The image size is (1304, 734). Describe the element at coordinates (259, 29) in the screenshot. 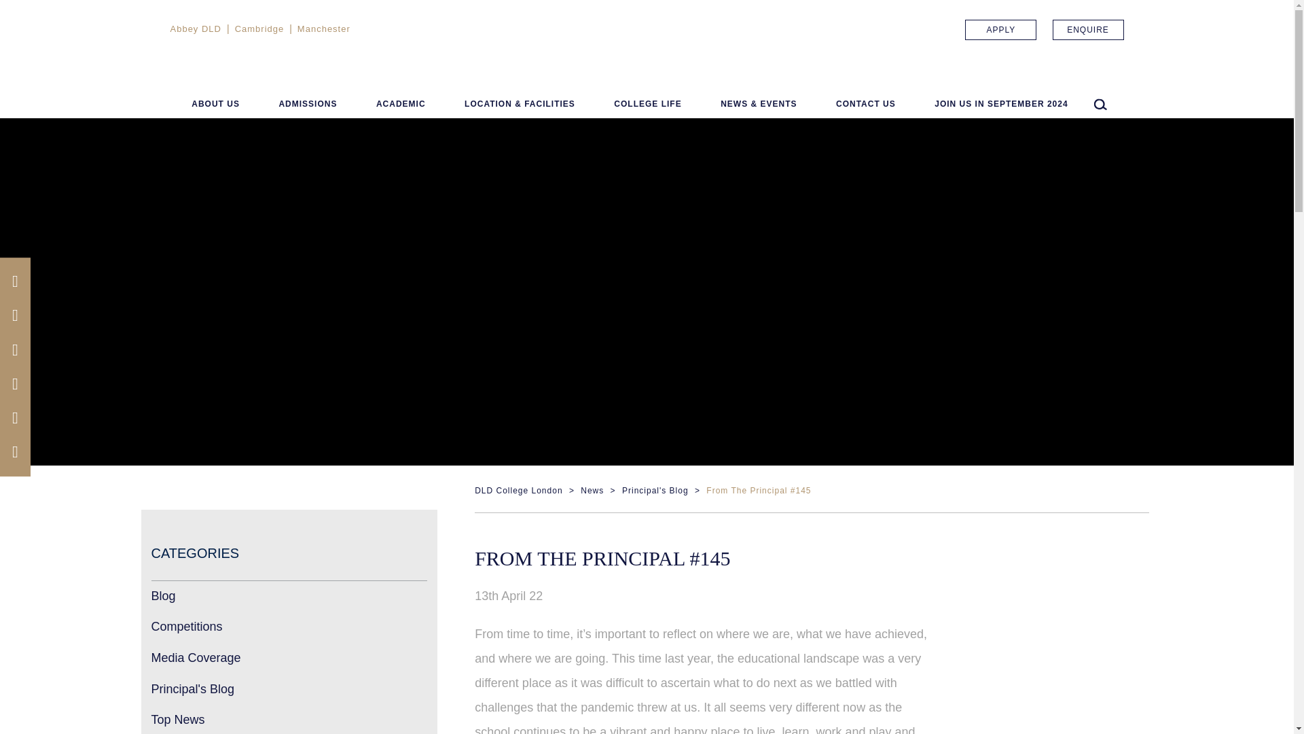

I see `Cambridge` at that location.